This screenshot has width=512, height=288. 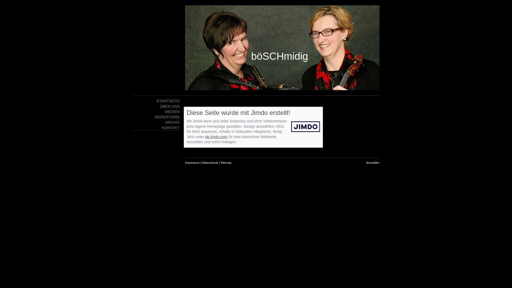 What do you see at coordinates (192, 163) in the screenshot?
I see `Impressum` at bounding box center [192, 163].